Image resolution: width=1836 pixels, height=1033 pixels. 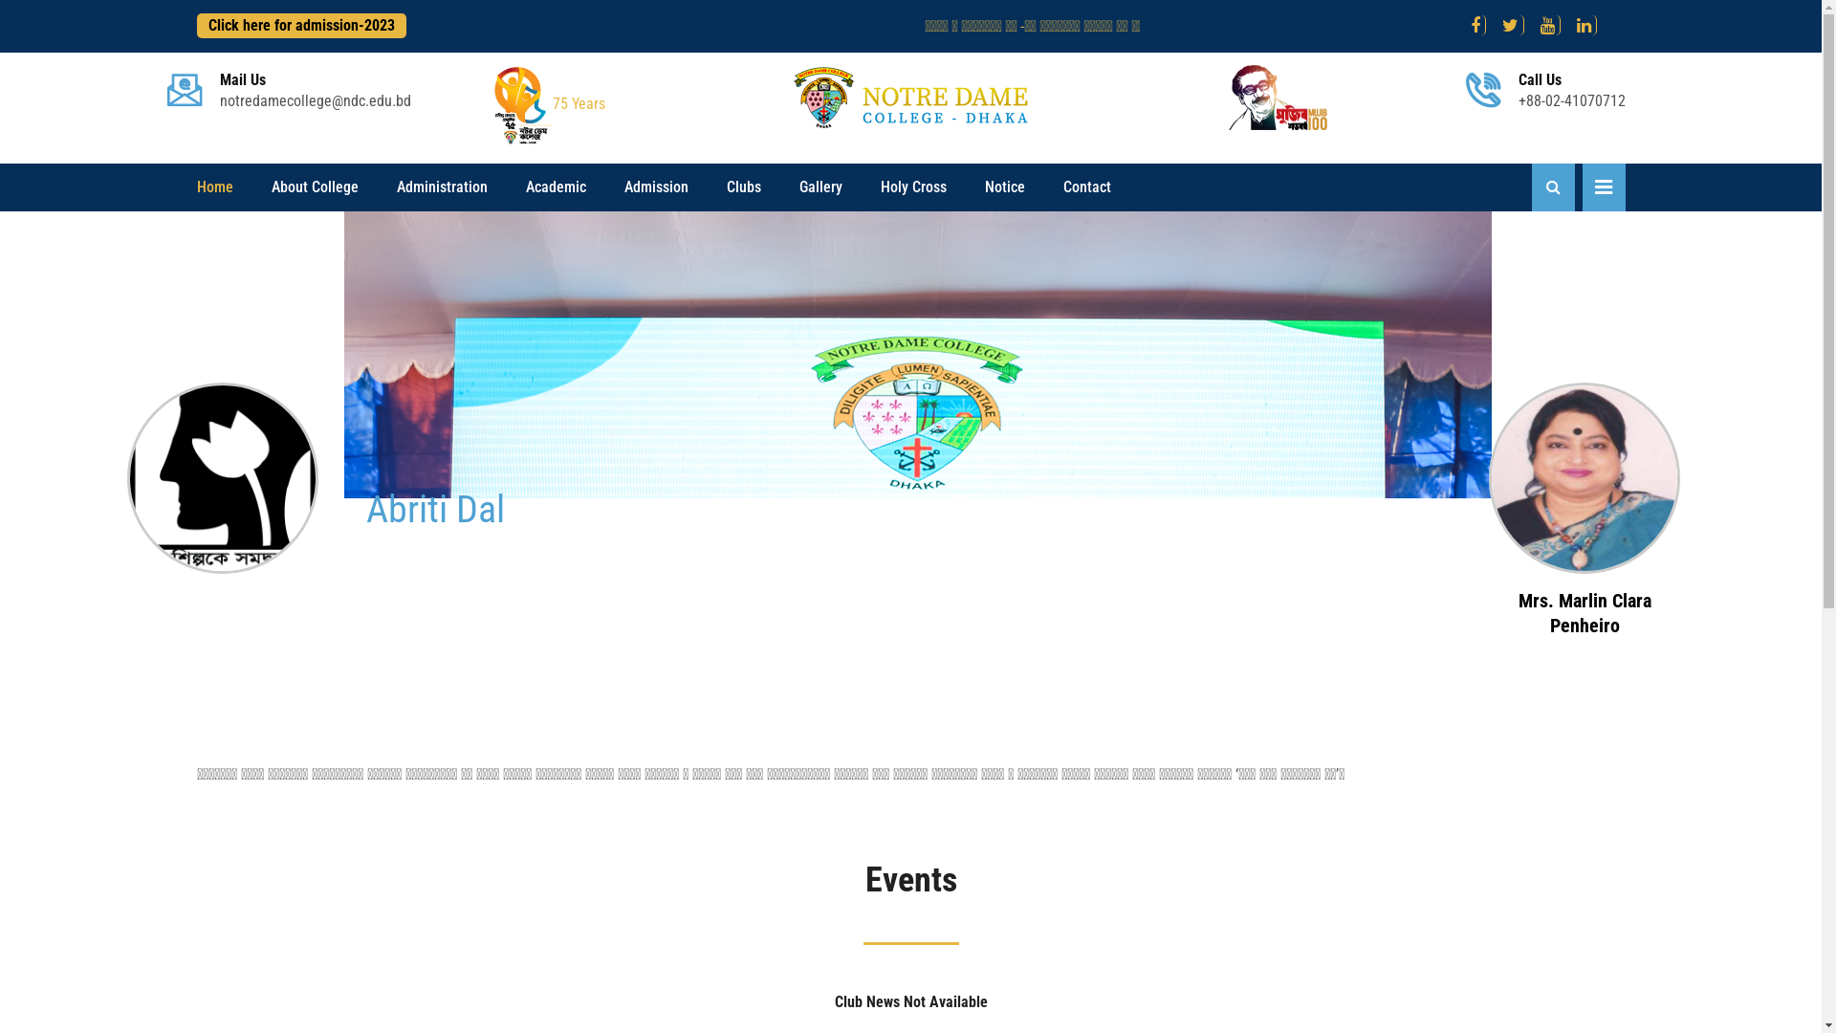 What do you see at coordinates (744, 187) in the screenshot?
I see `Clubs` at bounding box center [744, 187].